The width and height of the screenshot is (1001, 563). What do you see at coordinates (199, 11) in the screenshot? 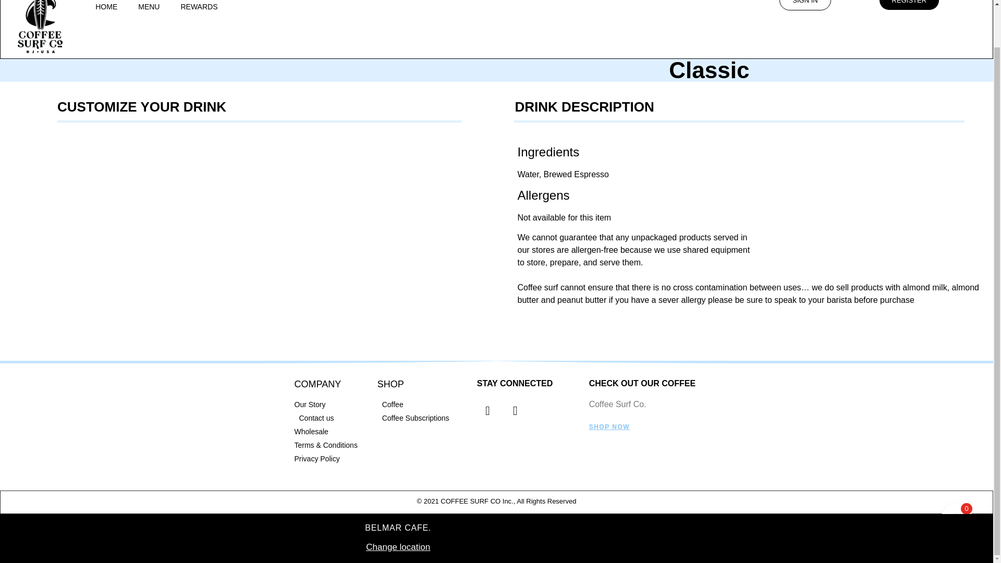
I see `REWARDS` at bounding box center [199, 11].